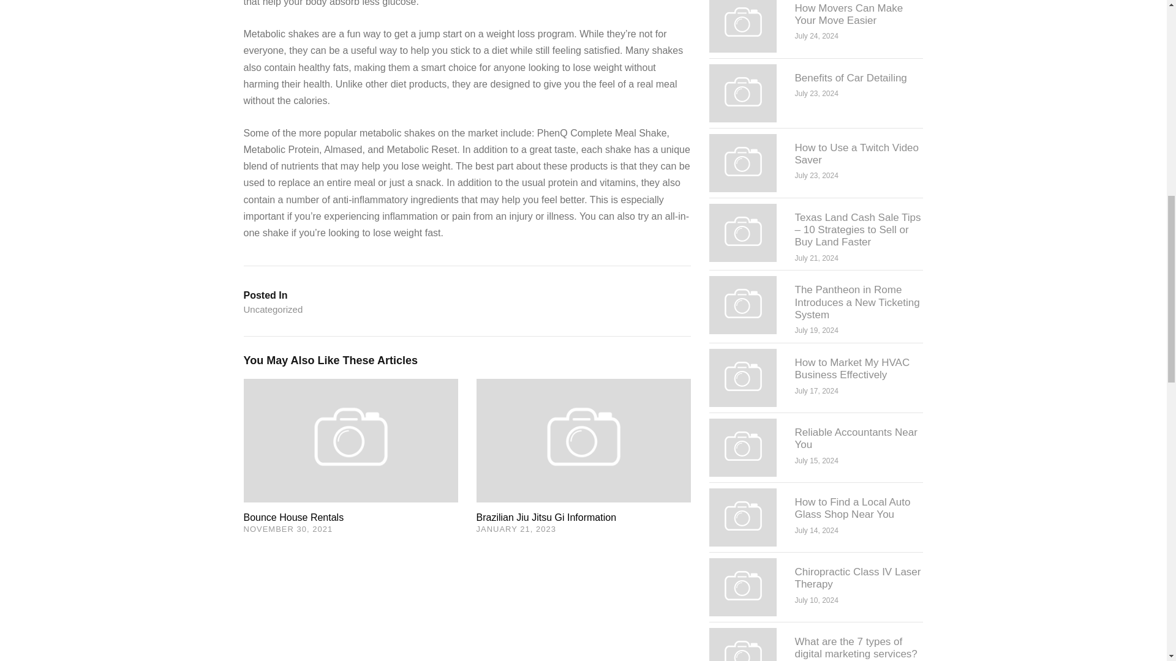  Describe the element at coordinates (294, 518) in the screenshot. I see `Bounce House Rentals` at that location.